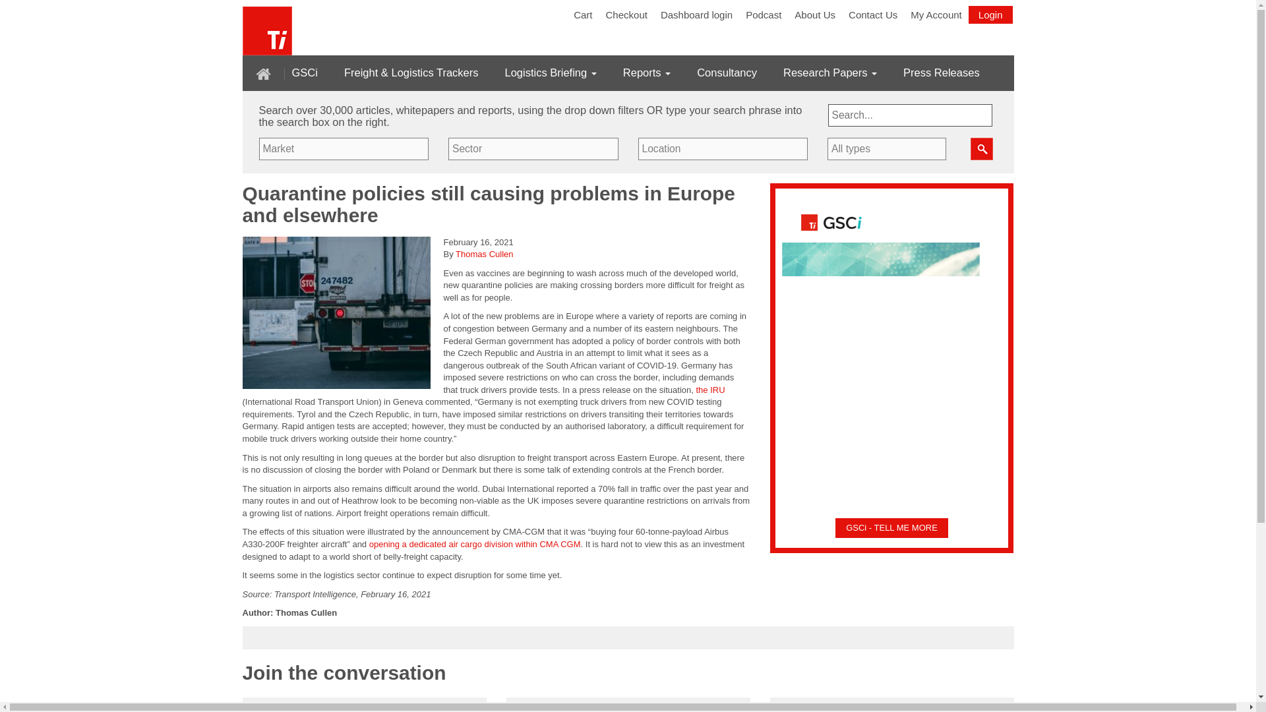  Describe the element at coordinates (830, 73) in the screenshot. I see `Research Papers` at that location.